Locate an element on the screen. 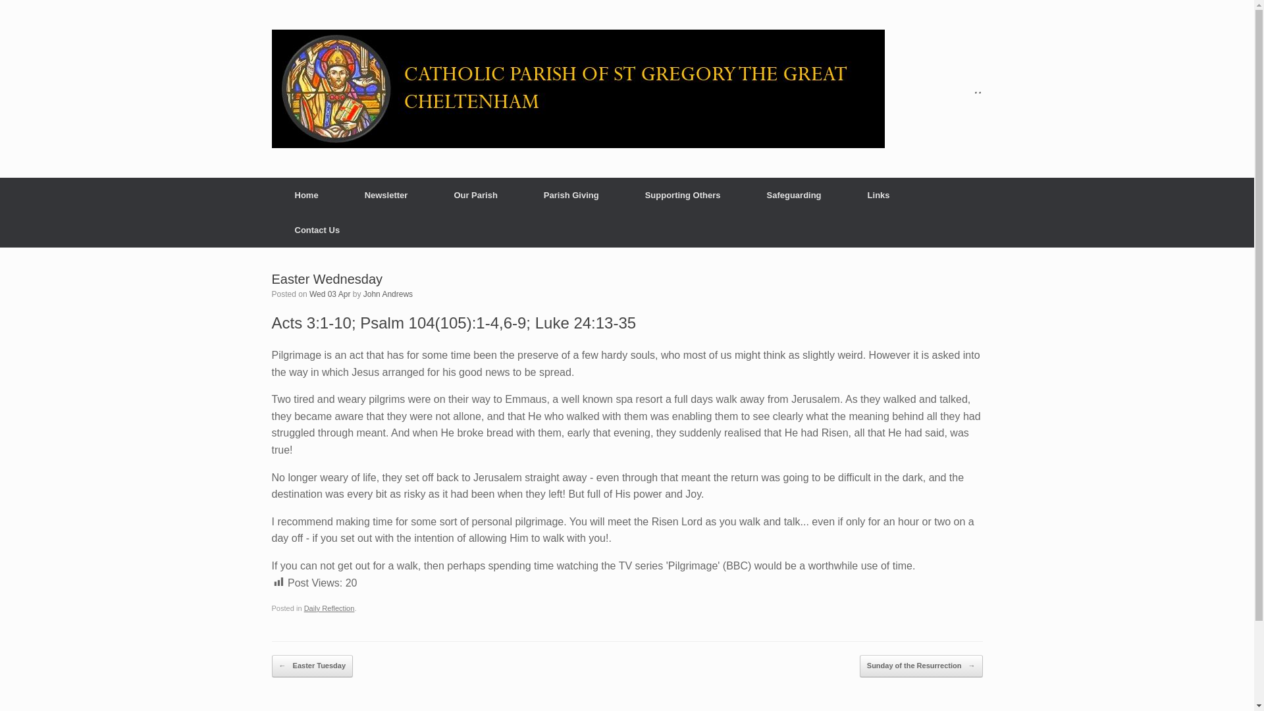 The height and width of the screenshot is (711, 1264). Links is located at coordinates (878, 195).